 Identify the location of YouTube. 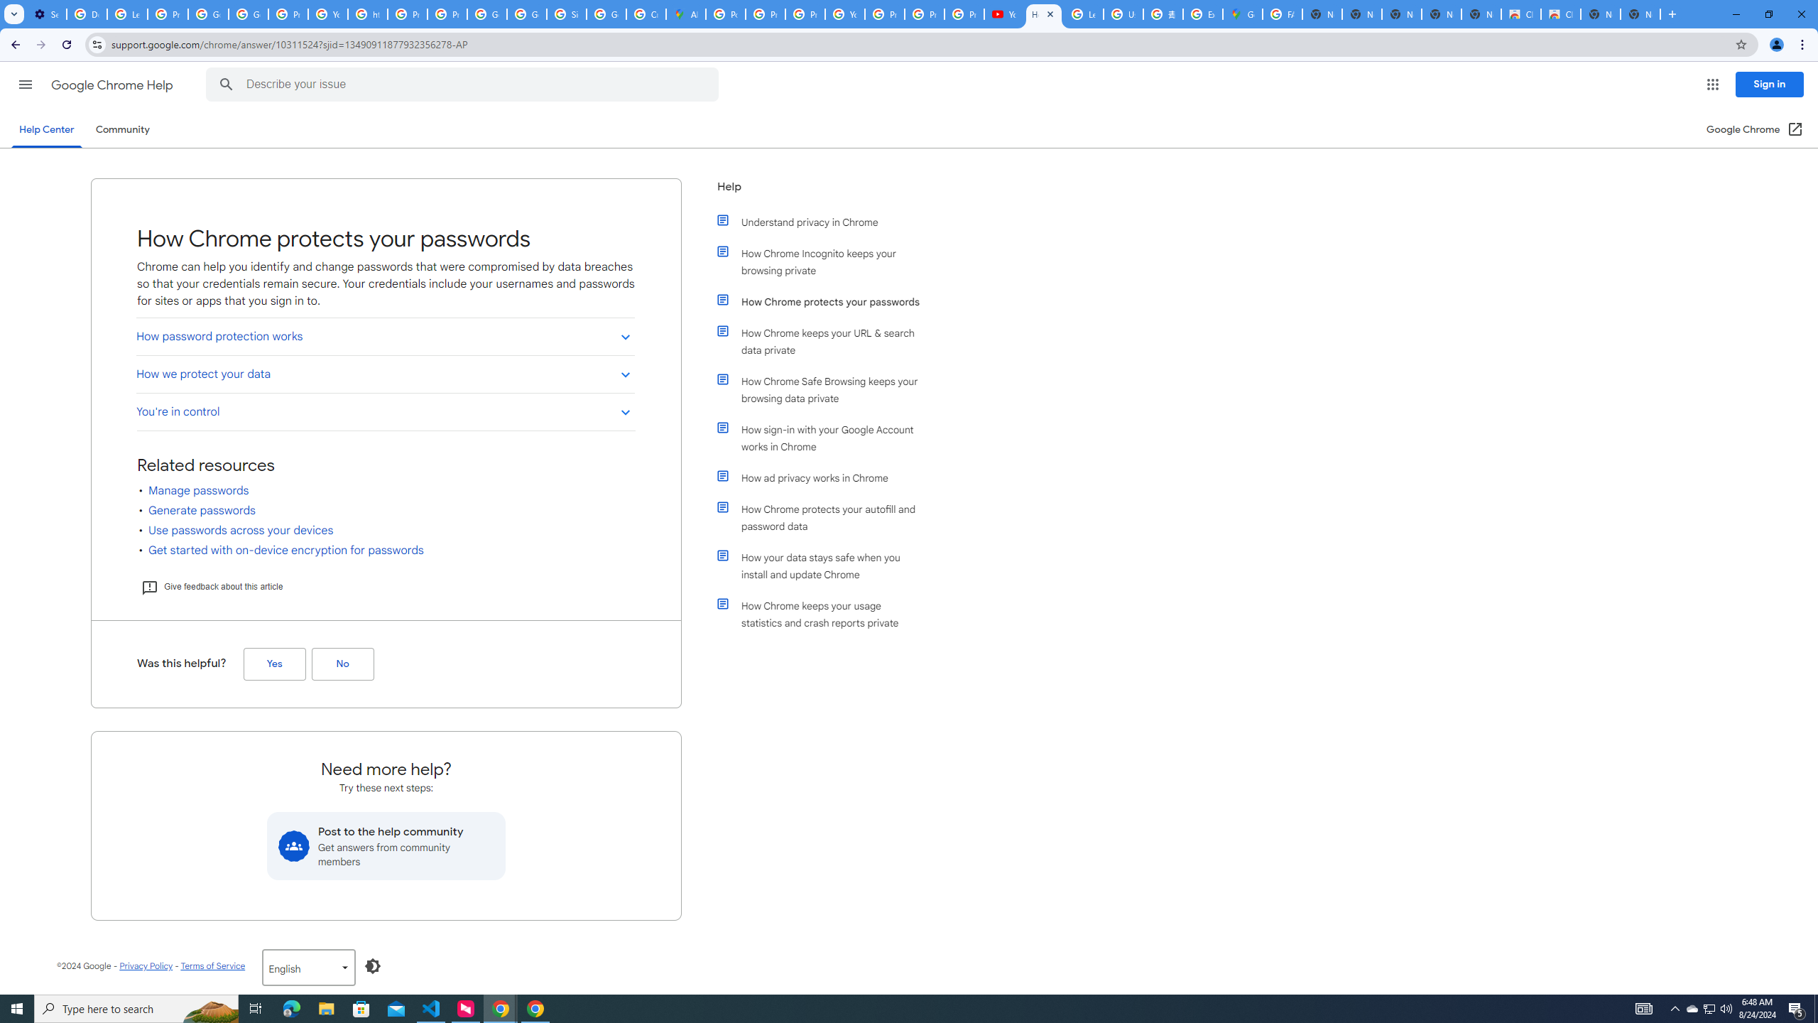
(328, 14).